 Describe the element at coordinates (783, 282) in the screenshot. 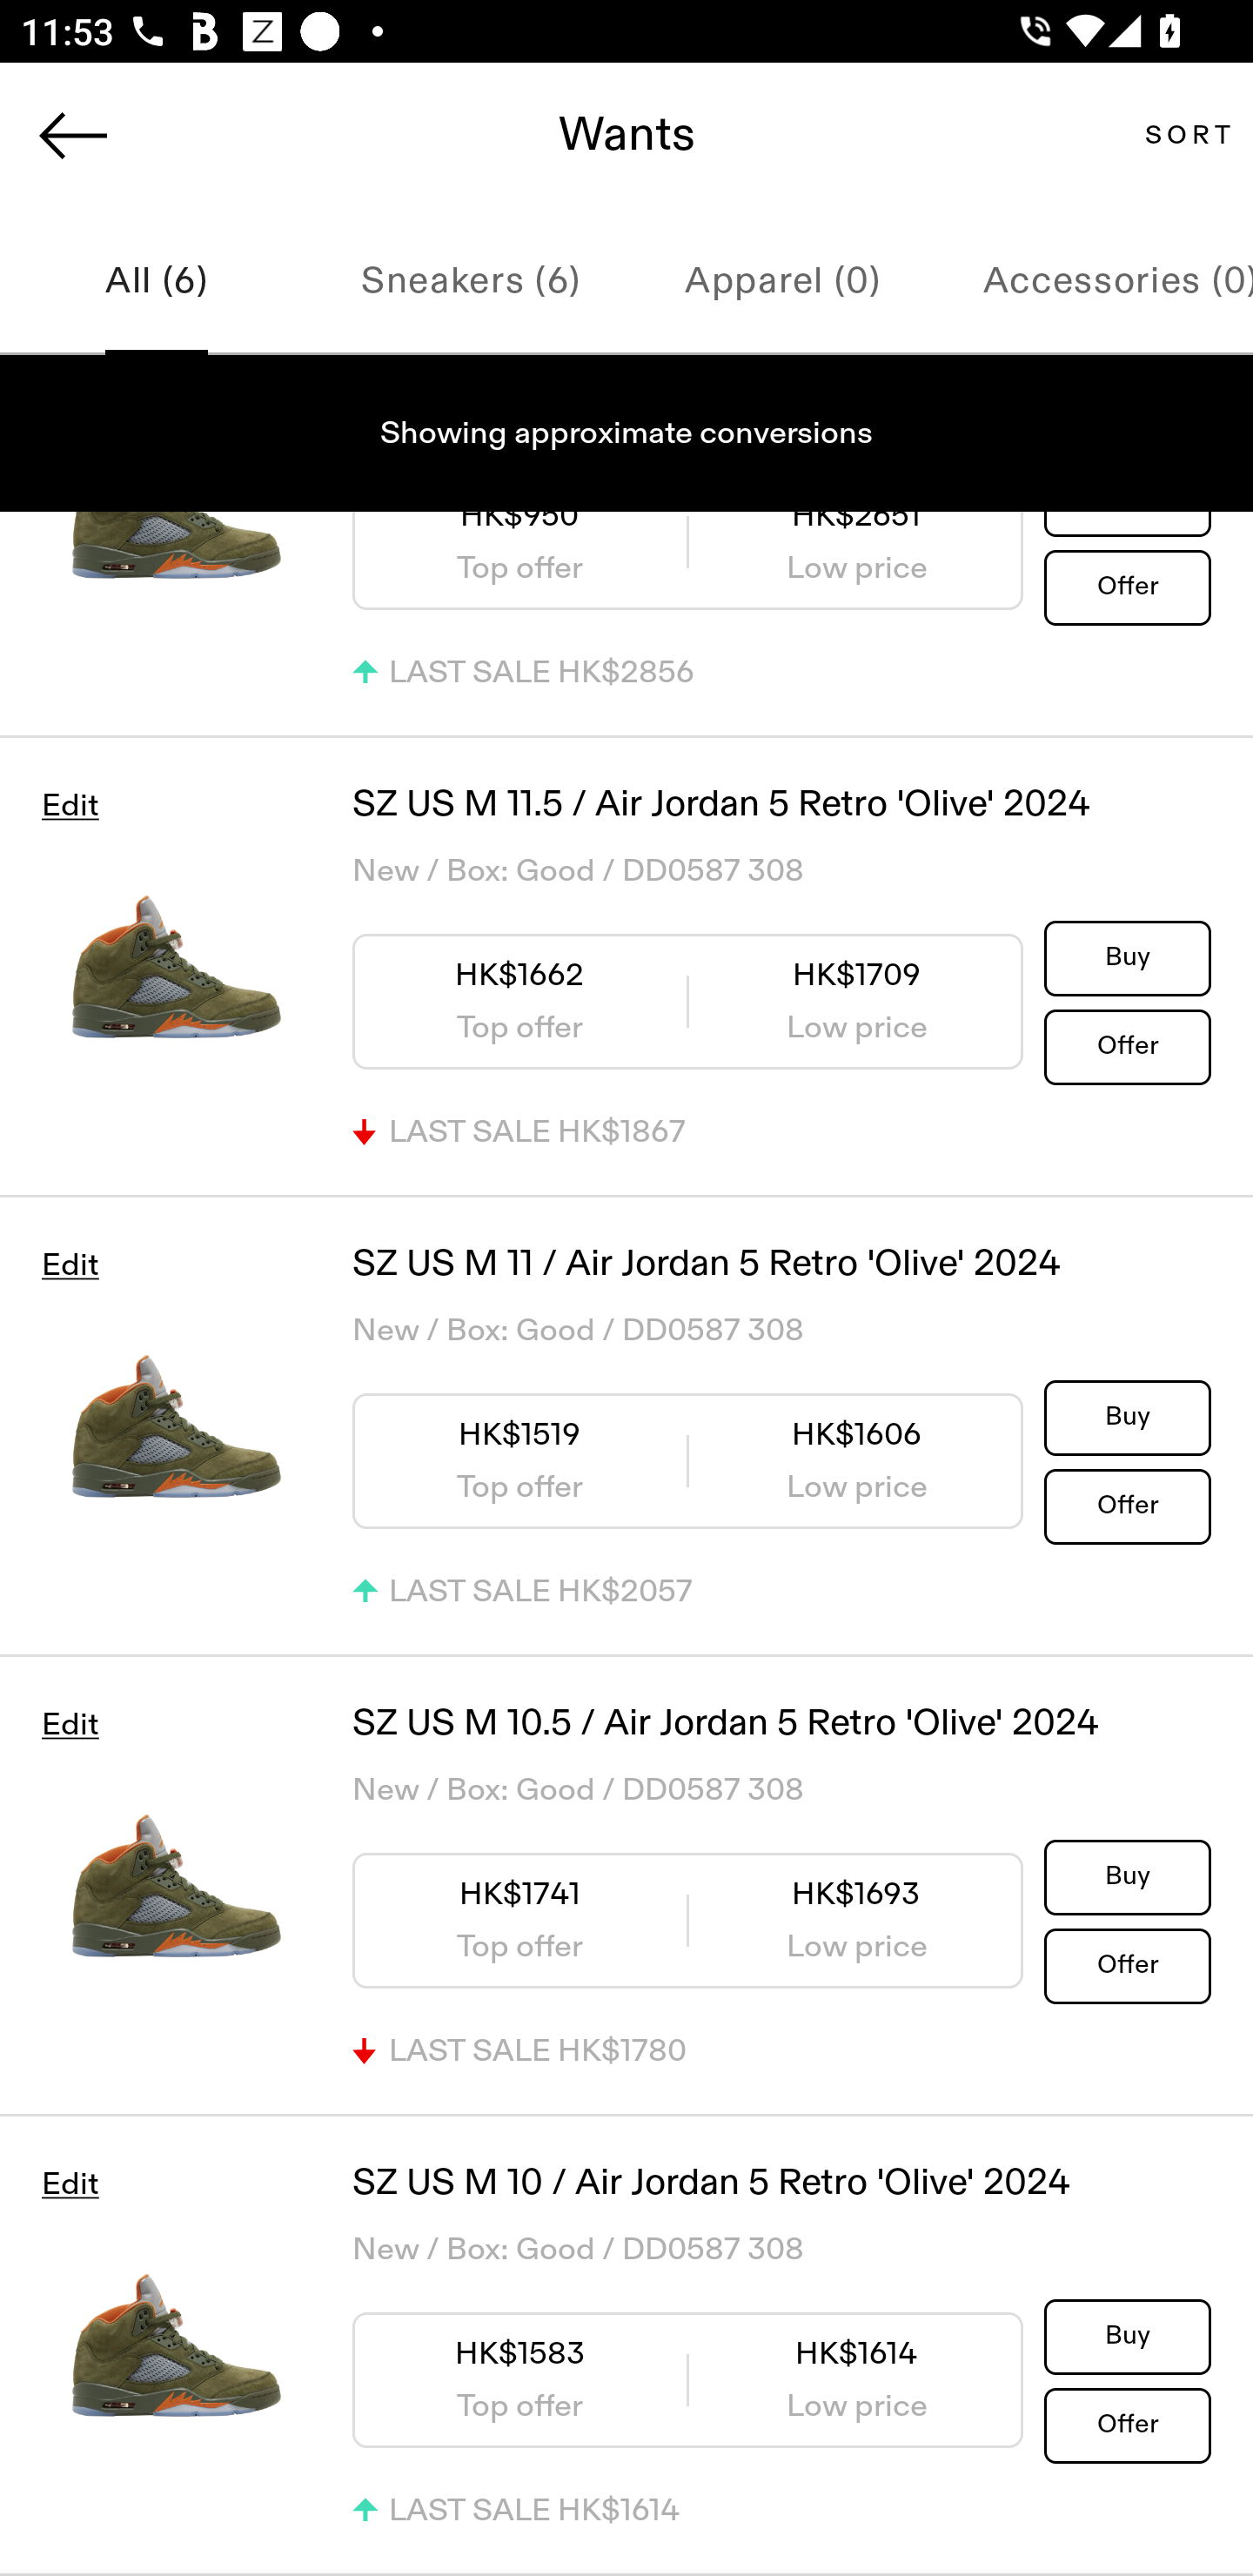

I see `Apparel (0)` at that location.